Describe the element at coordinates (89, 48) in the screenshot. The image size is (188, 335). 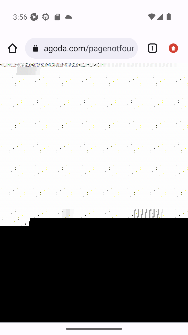
I see `agoda.com/pagenotfound.html` at that location.